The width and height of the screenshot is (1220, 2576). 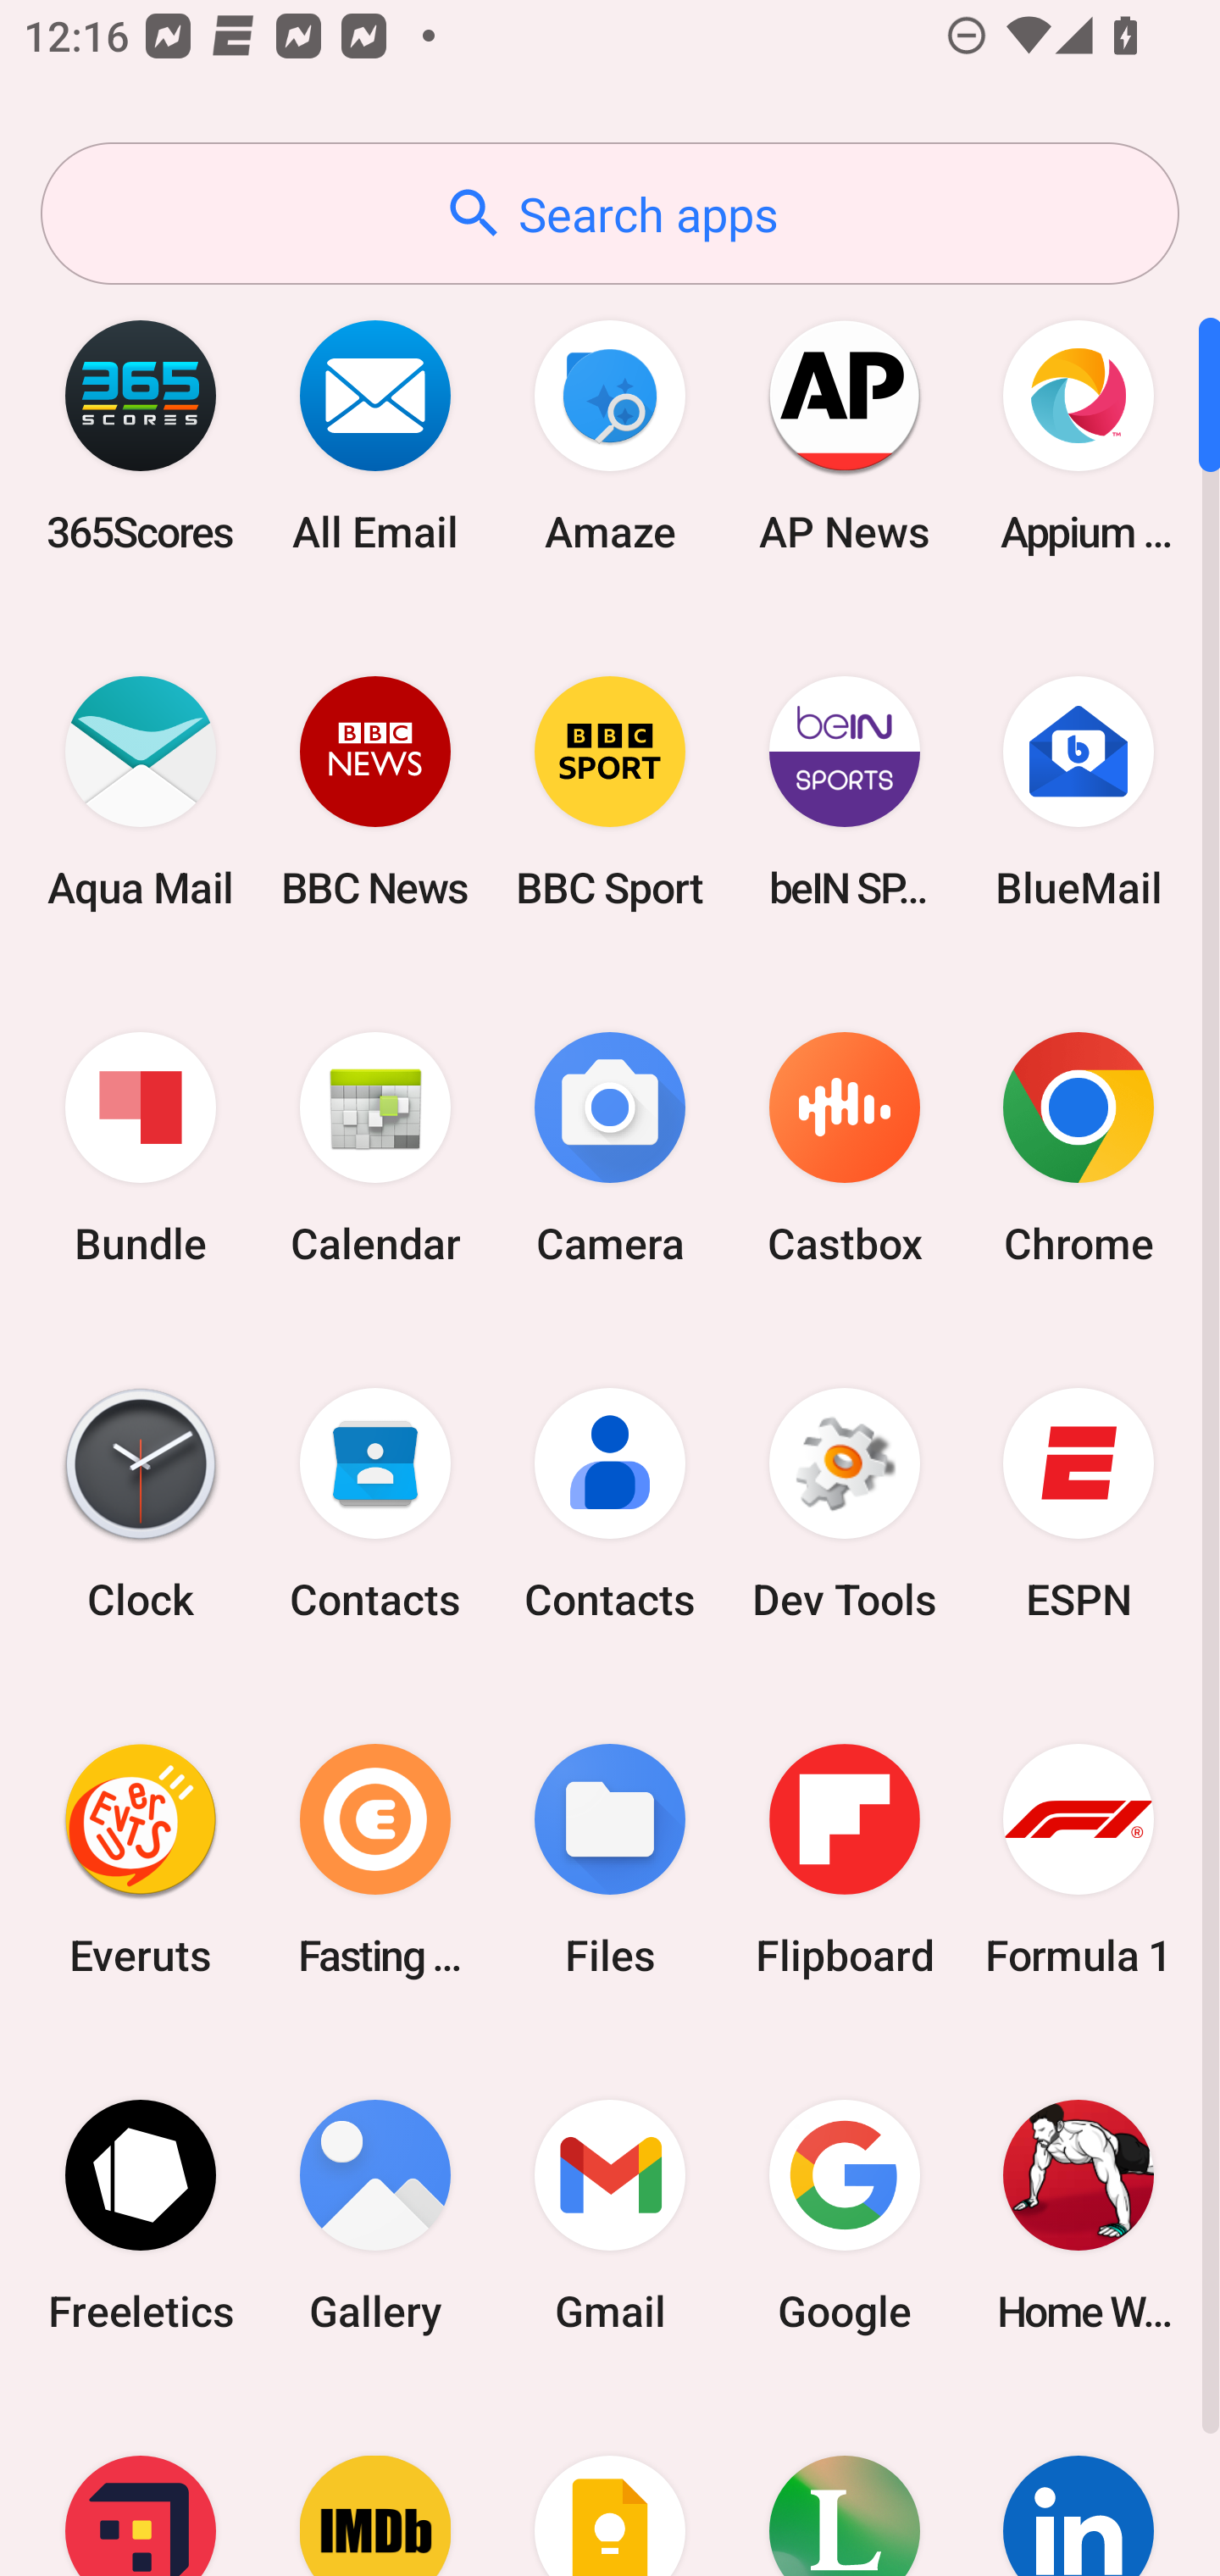 I want to click on Keep Notes, so click(x=610, y=2484).